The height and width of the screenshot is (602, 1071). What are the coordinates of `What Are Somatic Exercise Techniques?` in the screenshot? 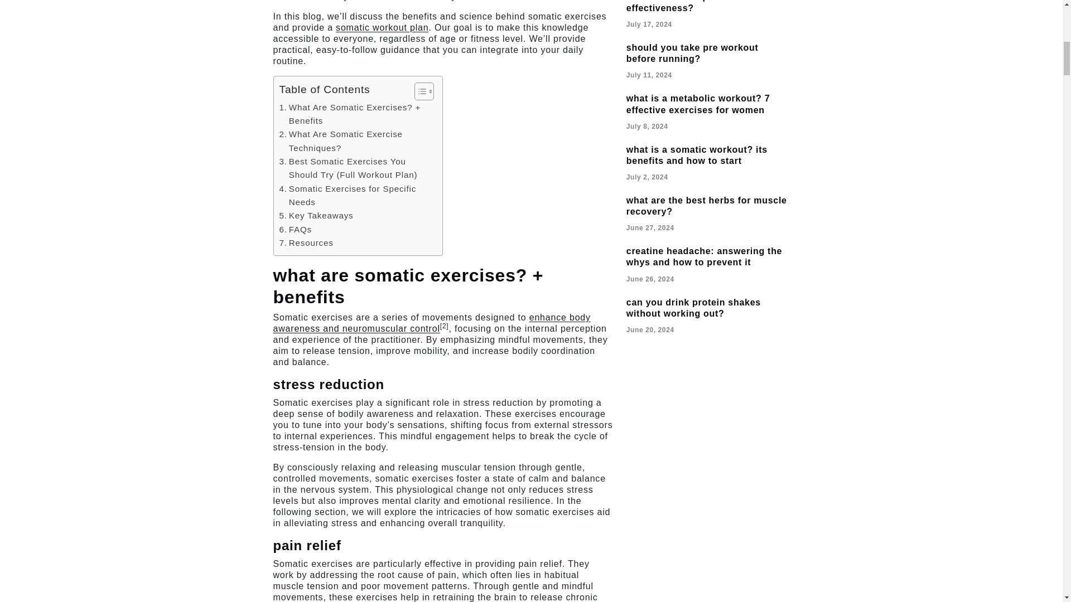 It's located at (355, 140).